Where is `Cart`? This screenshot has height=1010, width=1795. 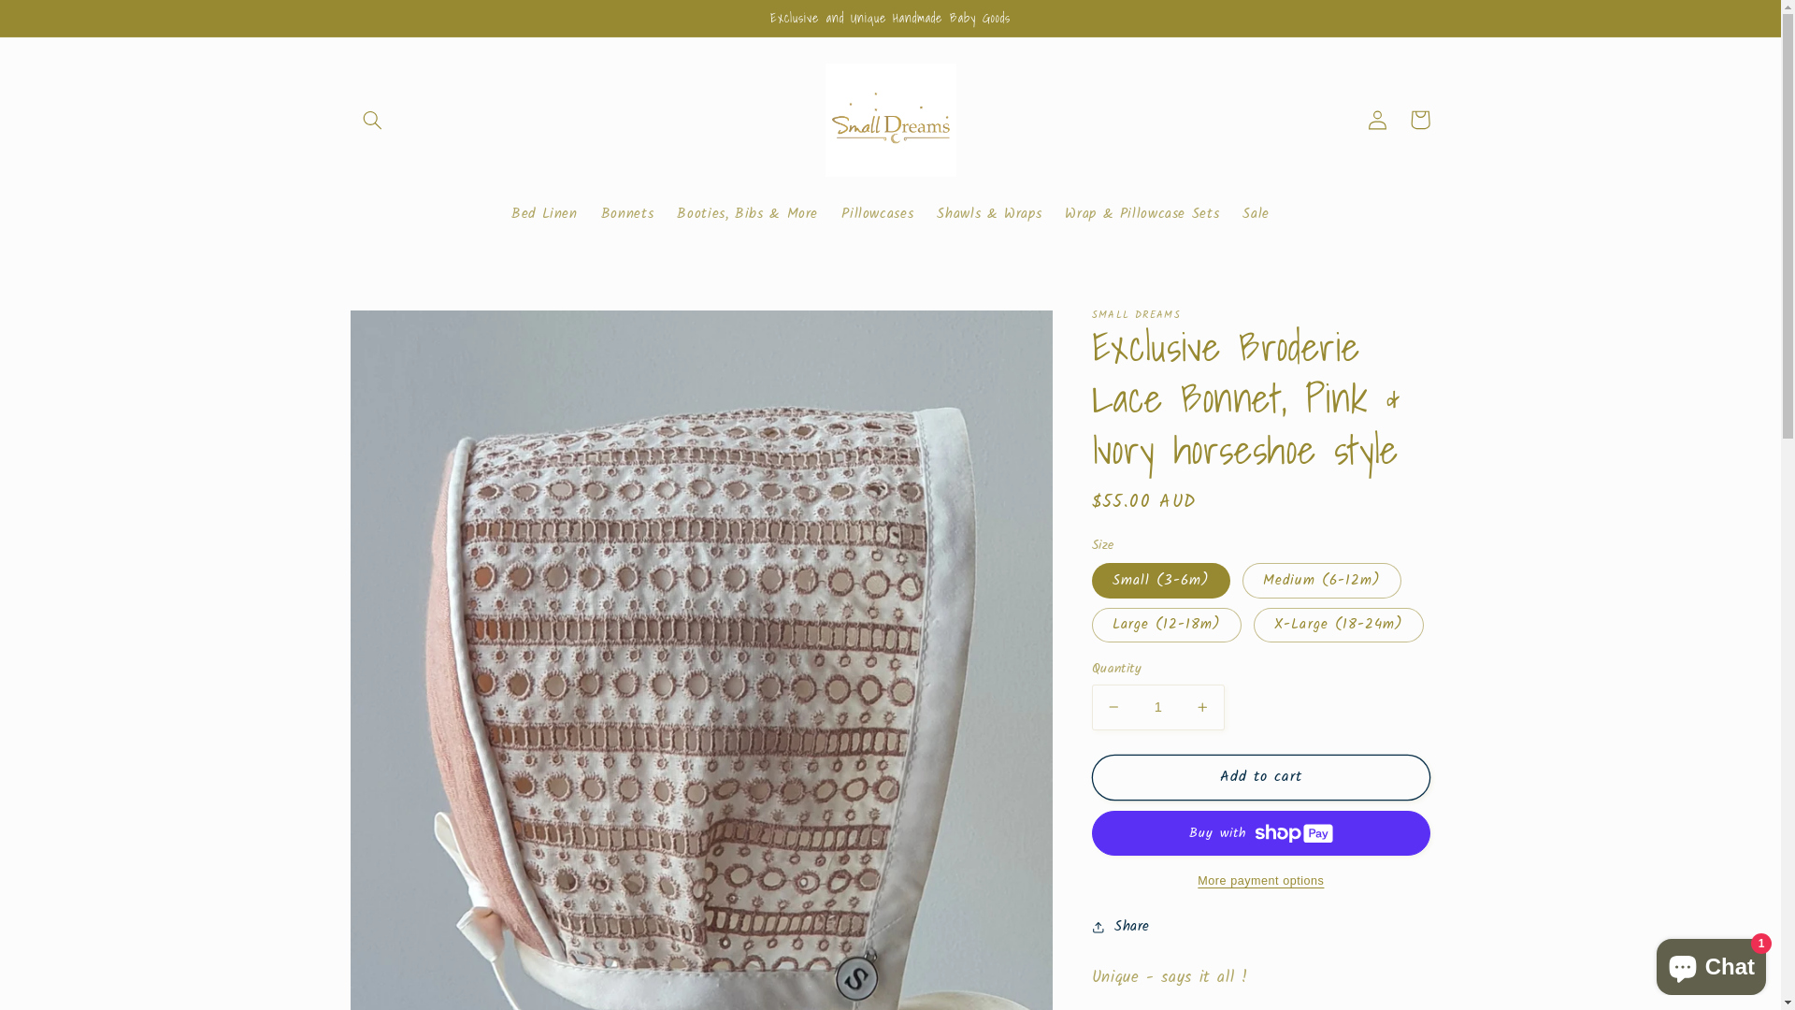
Cart is located at coordinates (1420, 120).